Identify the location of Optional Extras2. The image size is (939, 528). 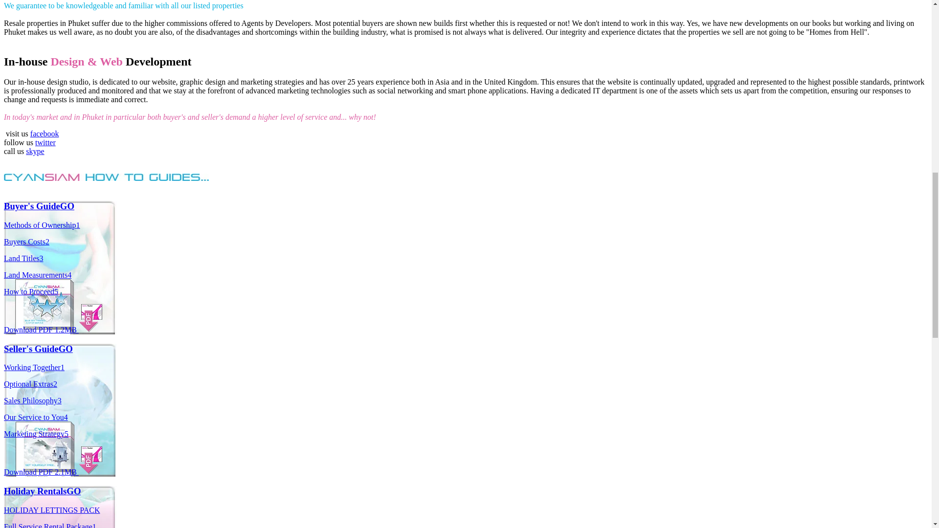
(30, 383).